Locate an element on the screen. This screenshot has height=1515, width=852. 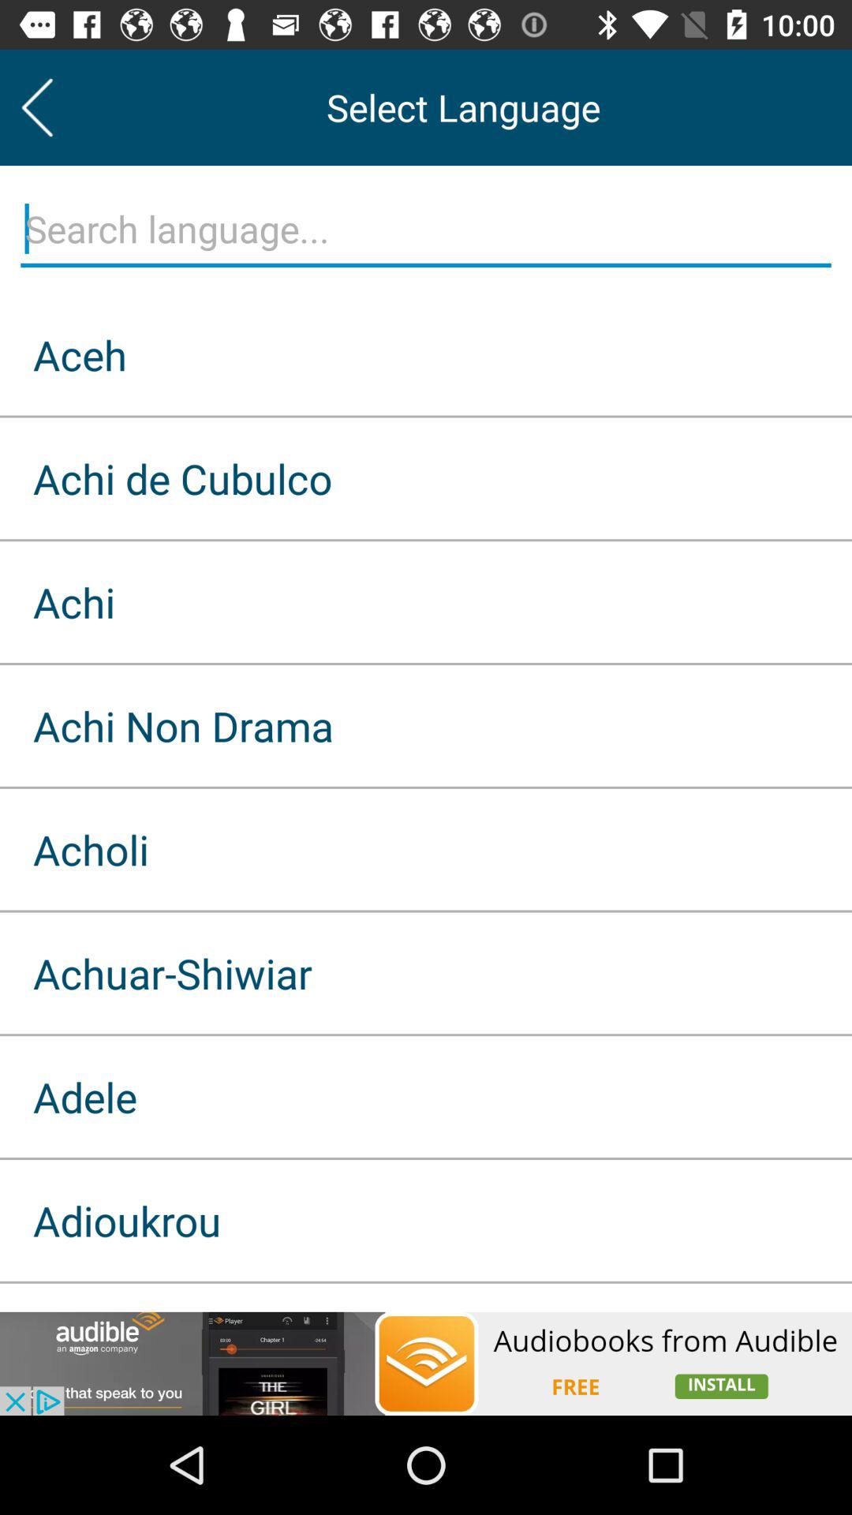
go to advertisement is located at coordinates (426, 1363).